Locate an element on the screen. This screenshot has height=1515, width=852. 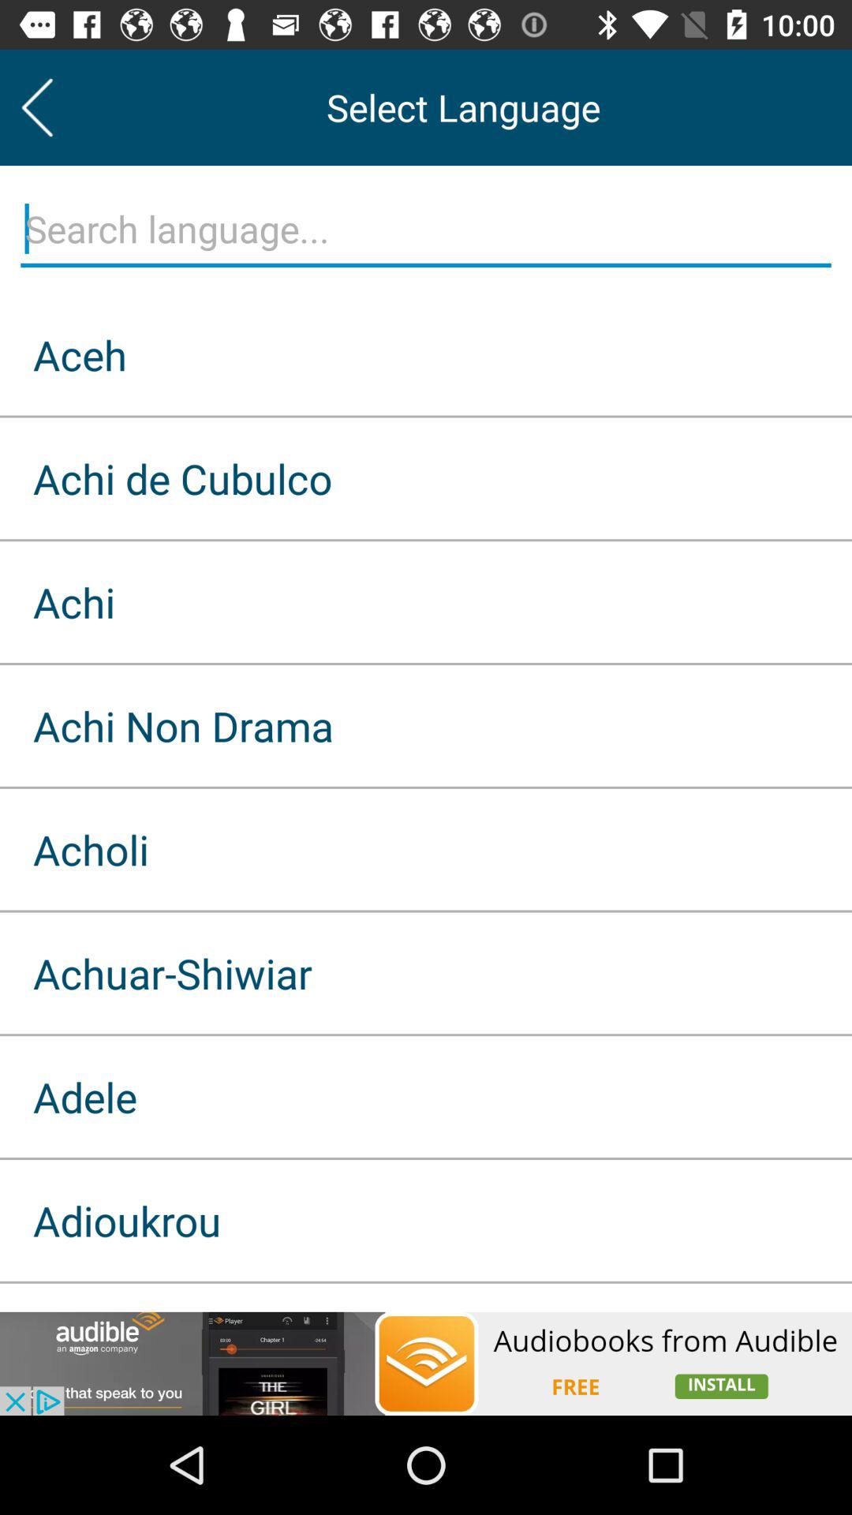
go to advertisement is located at coordinates (426, 1363).